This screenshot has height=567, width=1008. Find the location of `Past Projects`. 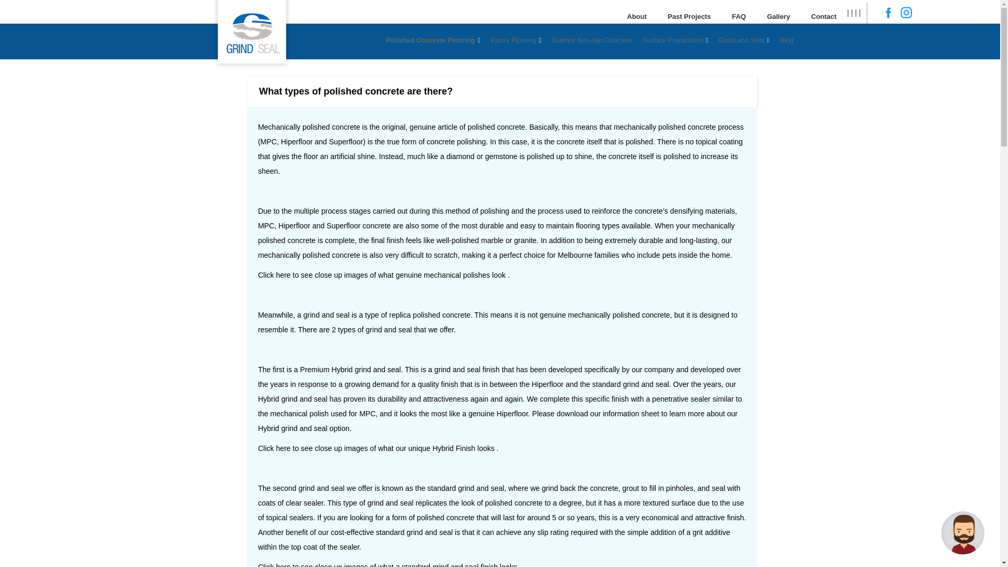

Past Projects is located at coordinates (689, 17).